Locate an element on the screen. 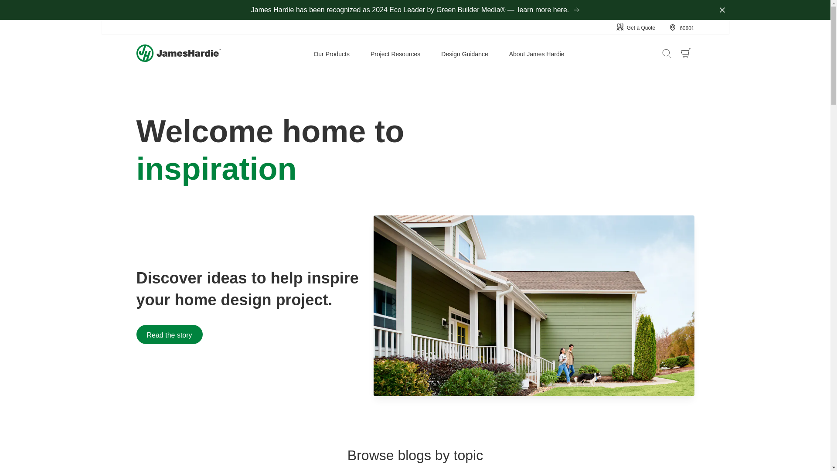 This screenshot has height=471, width=837. Project Resources is located at coordinates (395, 53).